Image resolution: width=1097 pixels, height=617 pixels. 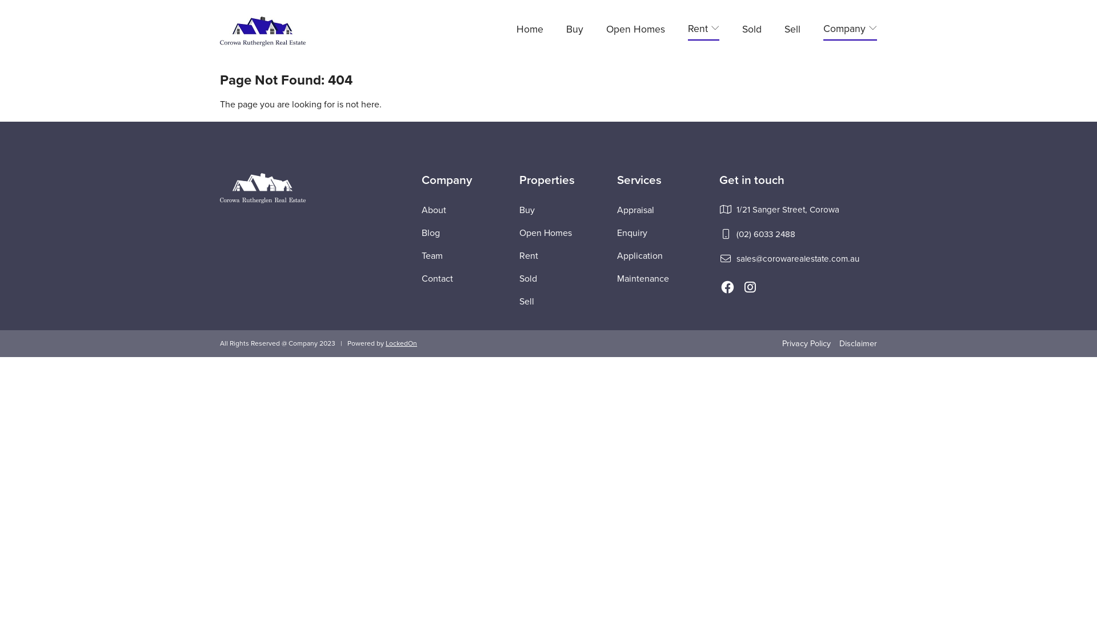 What do you see at coordinates (401, 343) in the screenshot?
I see `LockedOn` at bounding box center [401, 343].